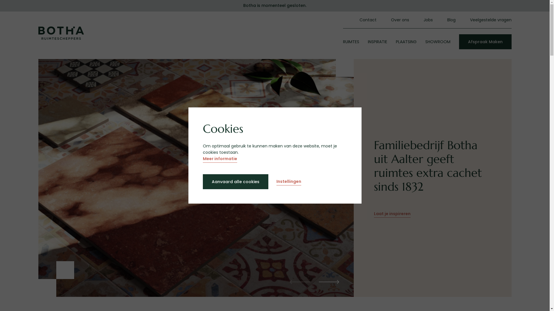  What do you see at coordinates (220, 159) in the screenshot?
I see `Meer informatie` at bounding box center [220, 159].